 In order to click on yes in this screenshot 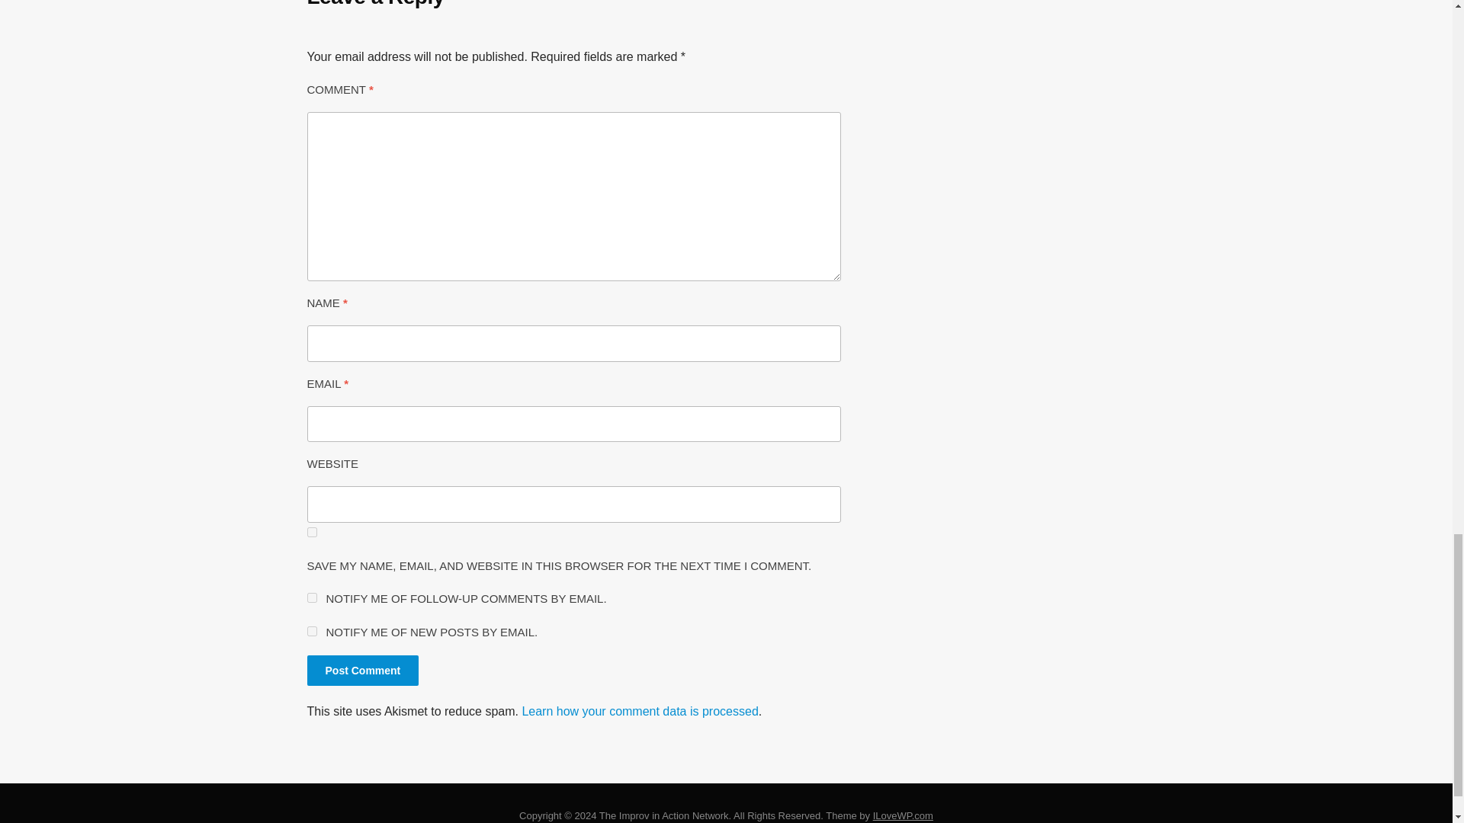, I will do `click(311, 532)`.